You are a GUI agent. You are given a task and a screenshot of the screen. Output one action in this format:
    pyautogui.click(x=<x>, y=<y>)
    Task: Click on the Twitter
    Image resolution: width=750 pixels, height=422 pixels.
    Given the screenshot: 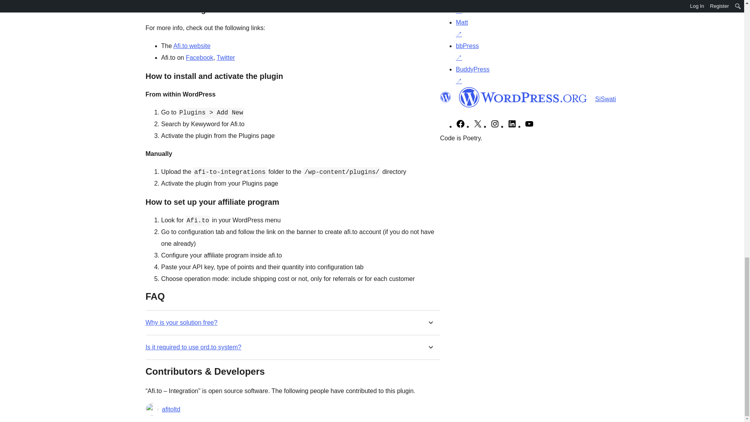 What is the action you would take?
    pyautogui.click(x=226, y=57)
    